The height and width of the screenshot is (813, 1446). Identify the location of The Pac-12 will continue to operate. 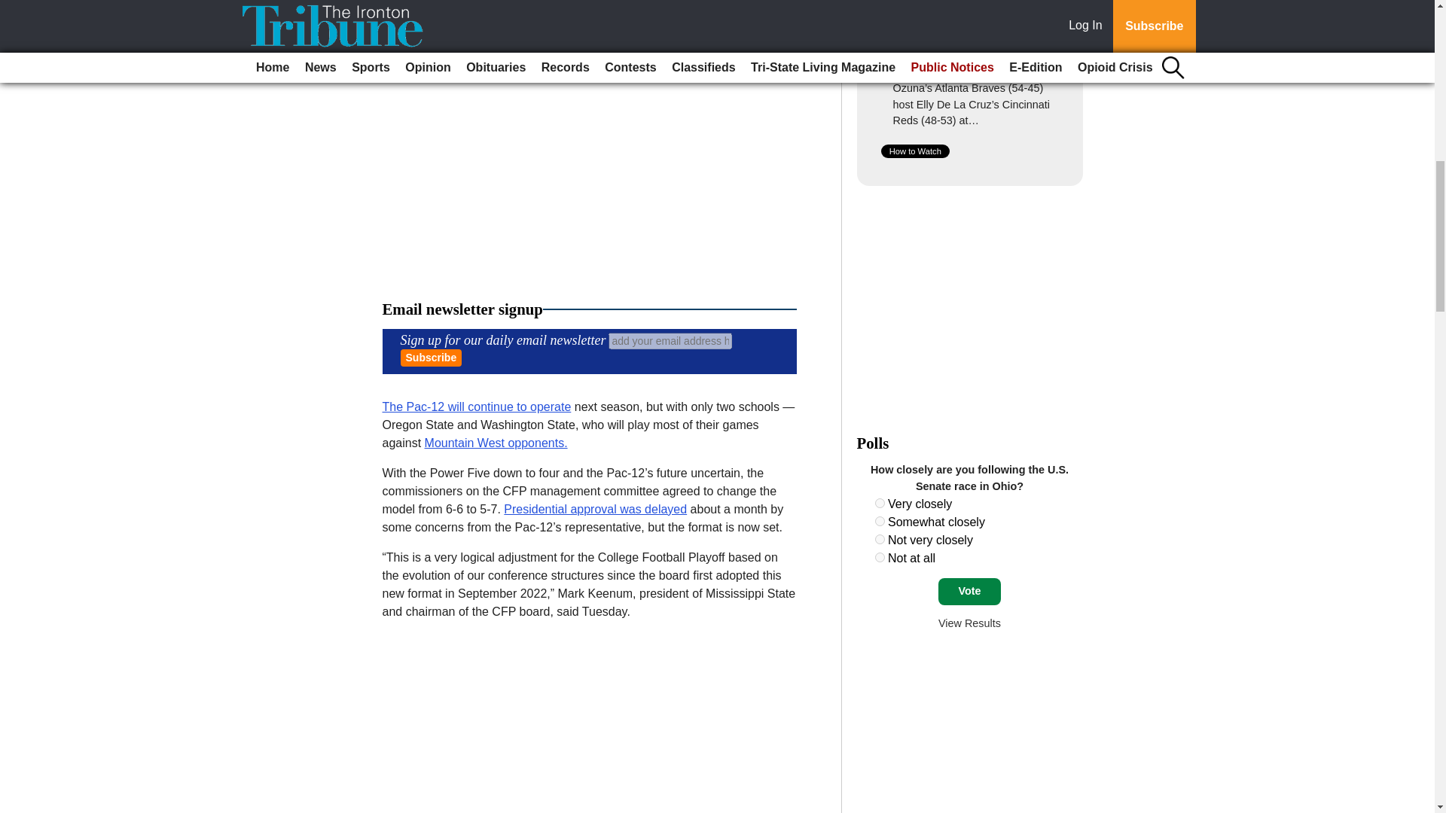
(477, 406).